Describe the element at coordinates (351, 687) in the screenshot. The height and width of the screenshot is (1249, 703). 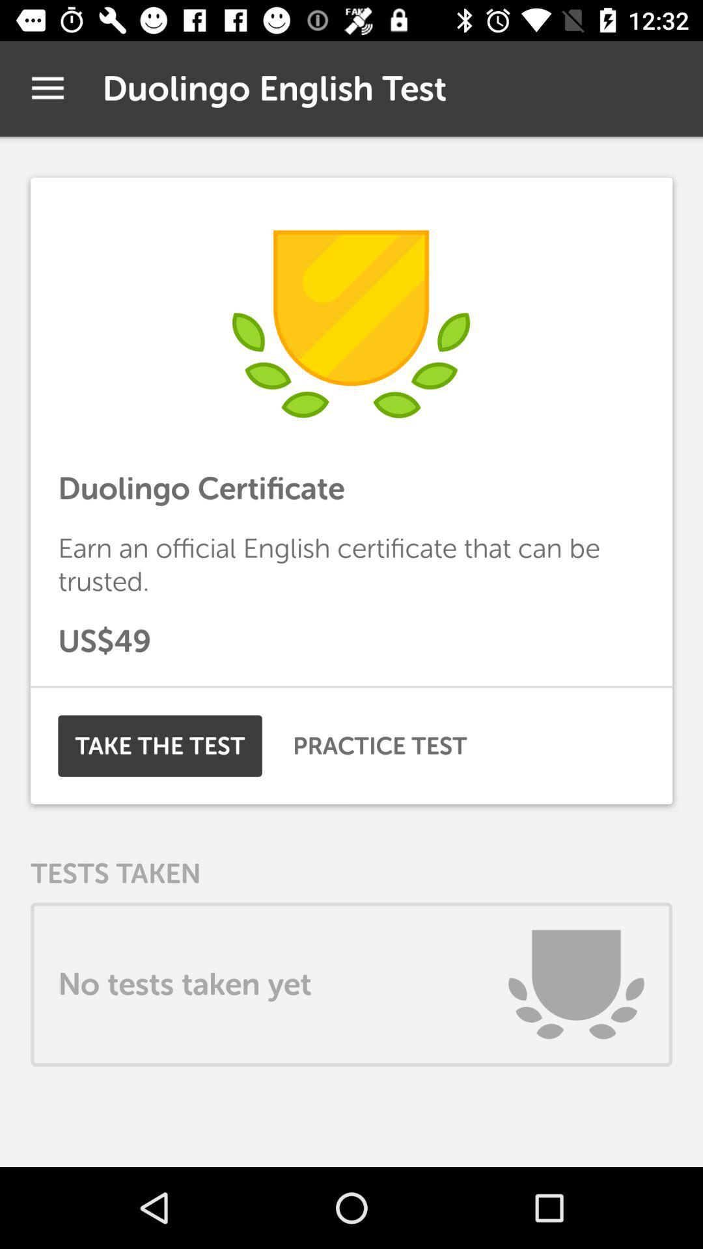
I see `open icon above the take the test item` at that location.